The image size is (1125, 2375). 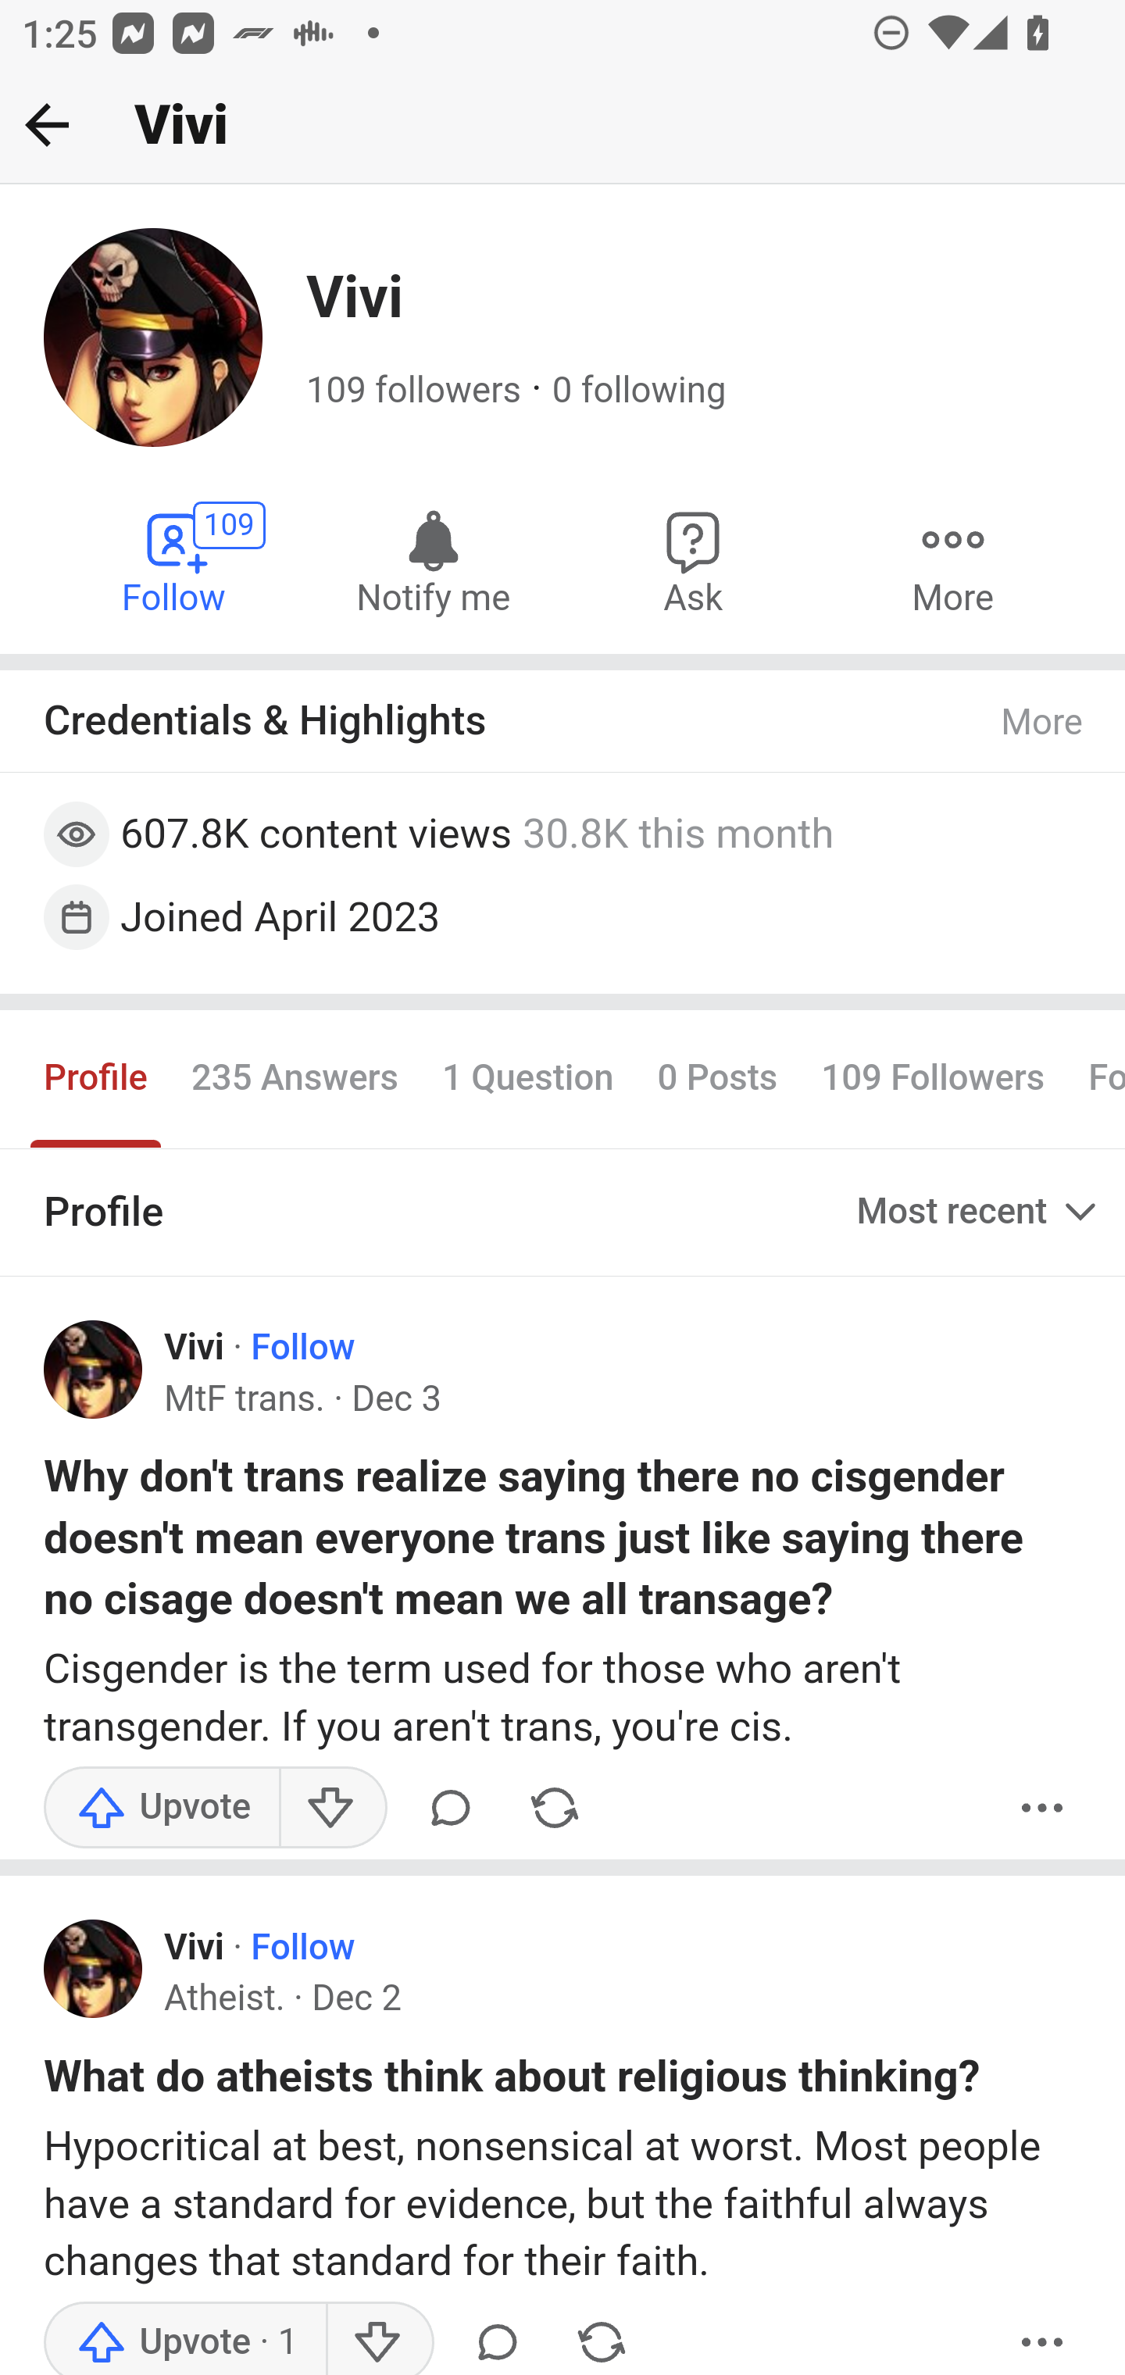 What do you see at coordinates (302, 1948) in the screenshot?
I see `Follow` at bounding box center [302, 1948].